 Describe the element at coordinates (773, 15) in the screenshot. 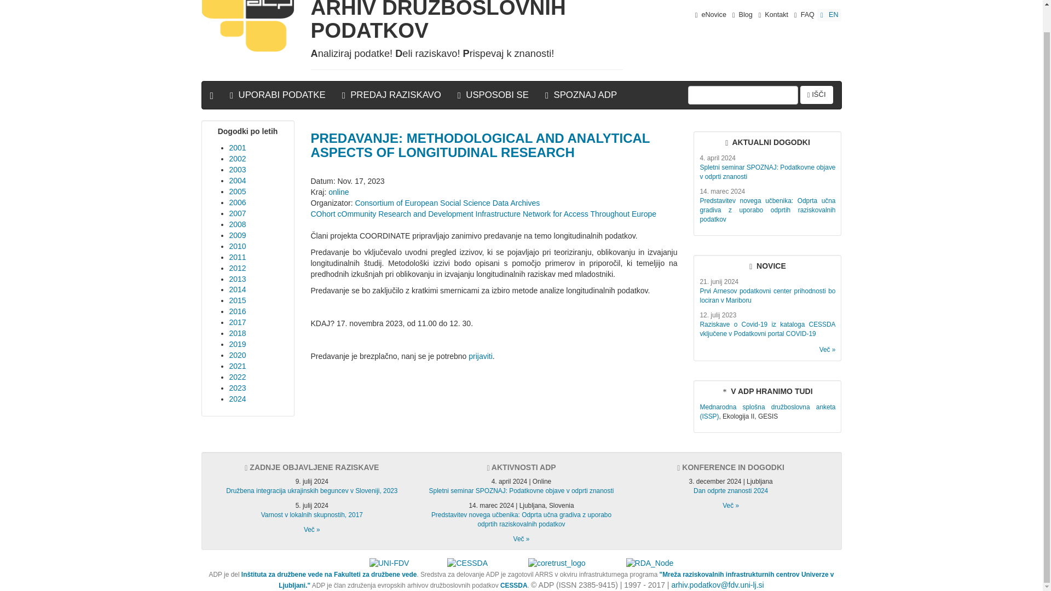

I see `  Kontakt` at that location.